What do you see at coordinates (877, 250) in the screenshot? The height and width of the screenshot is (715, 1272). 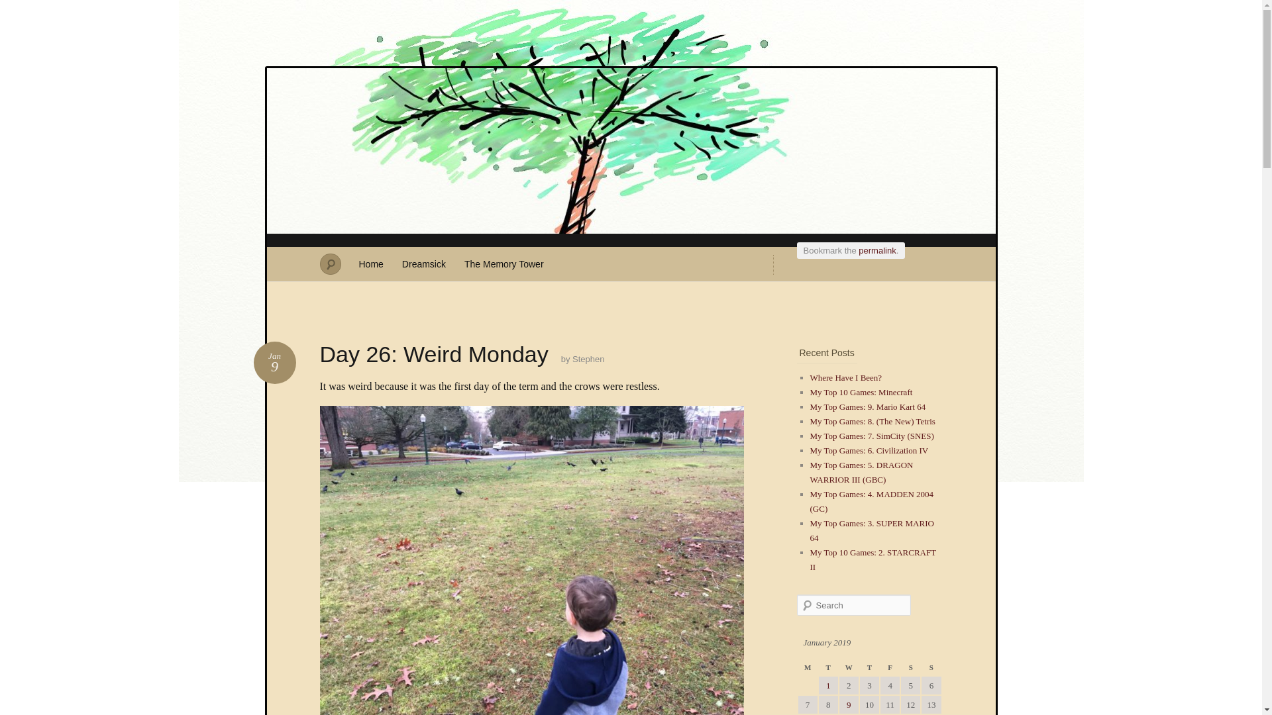 I see `Permalink to Day 26: Weird Monday` at bounding box center [877, 250].